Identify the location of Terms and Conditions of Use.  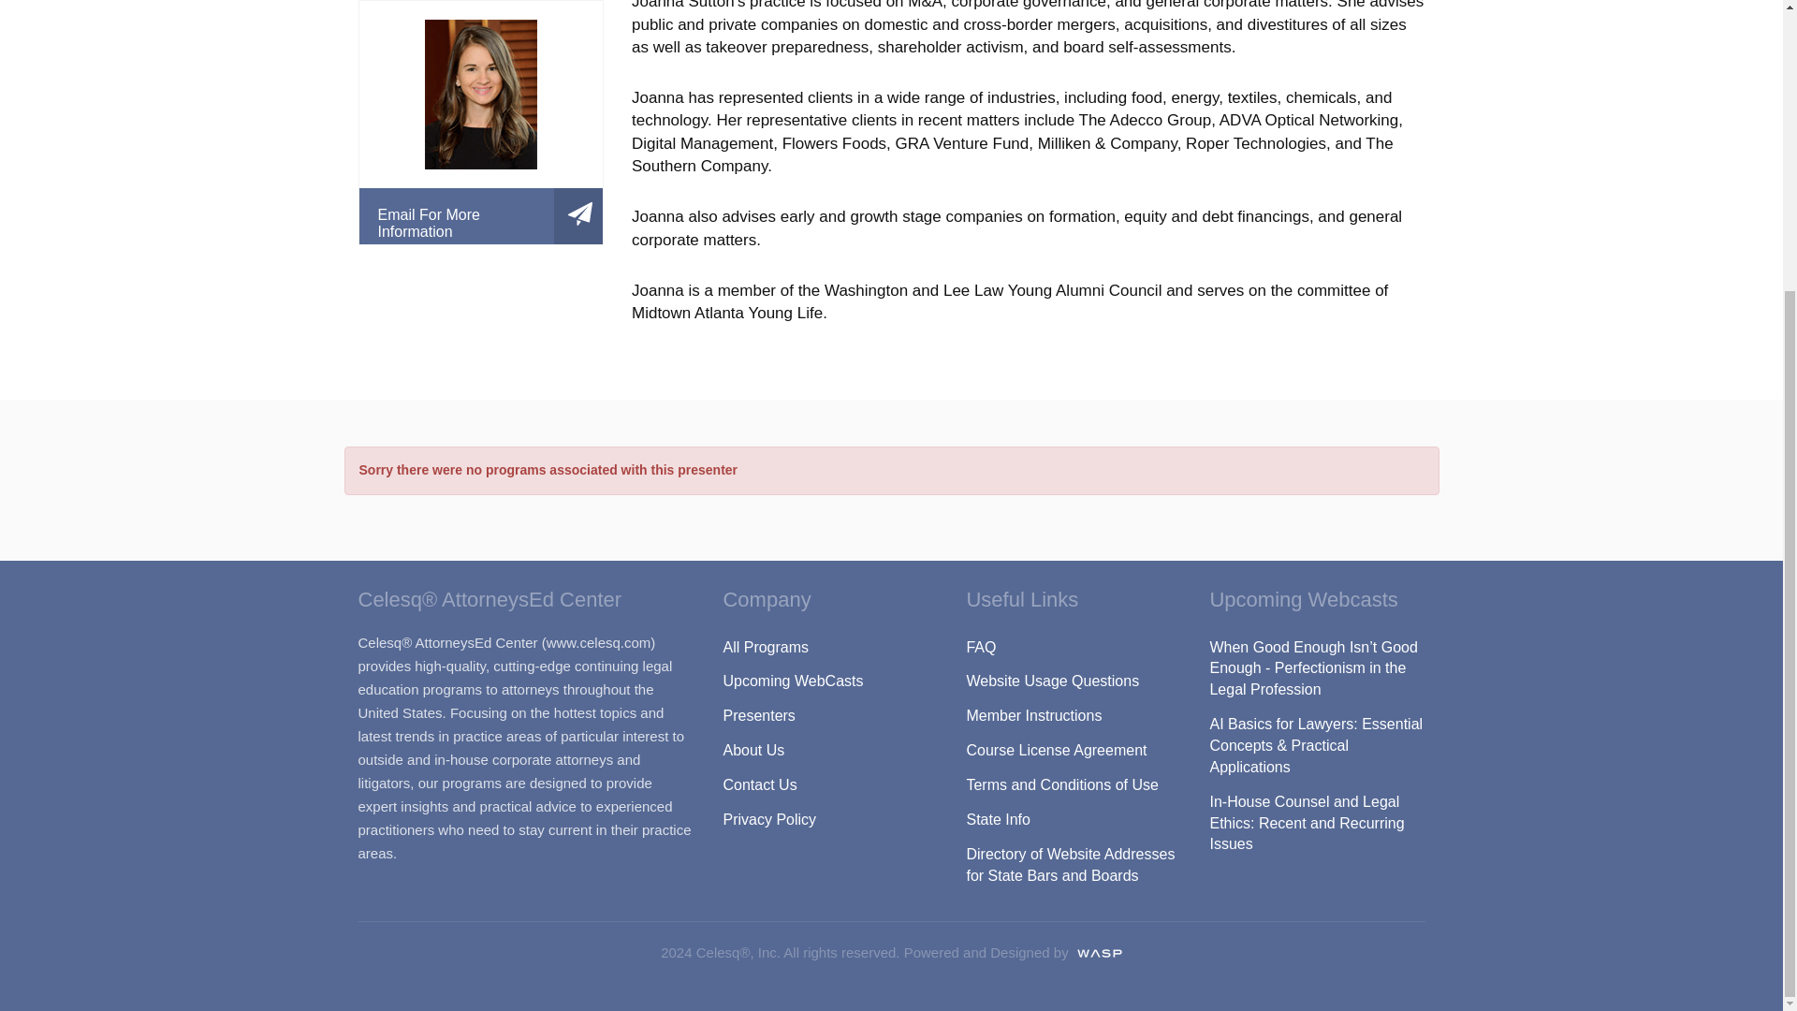
(1073, 784).